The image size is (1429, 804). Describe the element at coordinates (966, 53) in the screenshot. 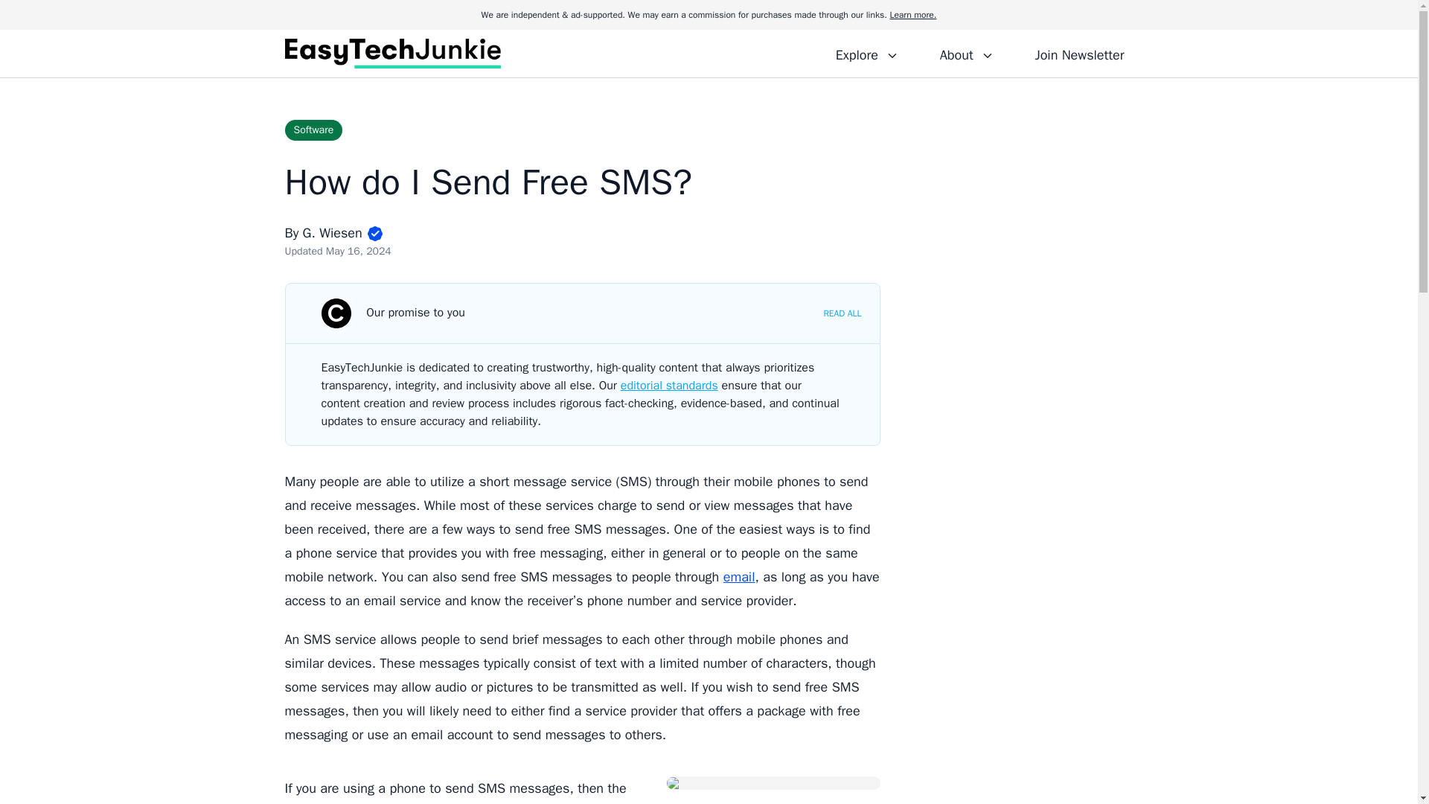

I see `About` at that location.